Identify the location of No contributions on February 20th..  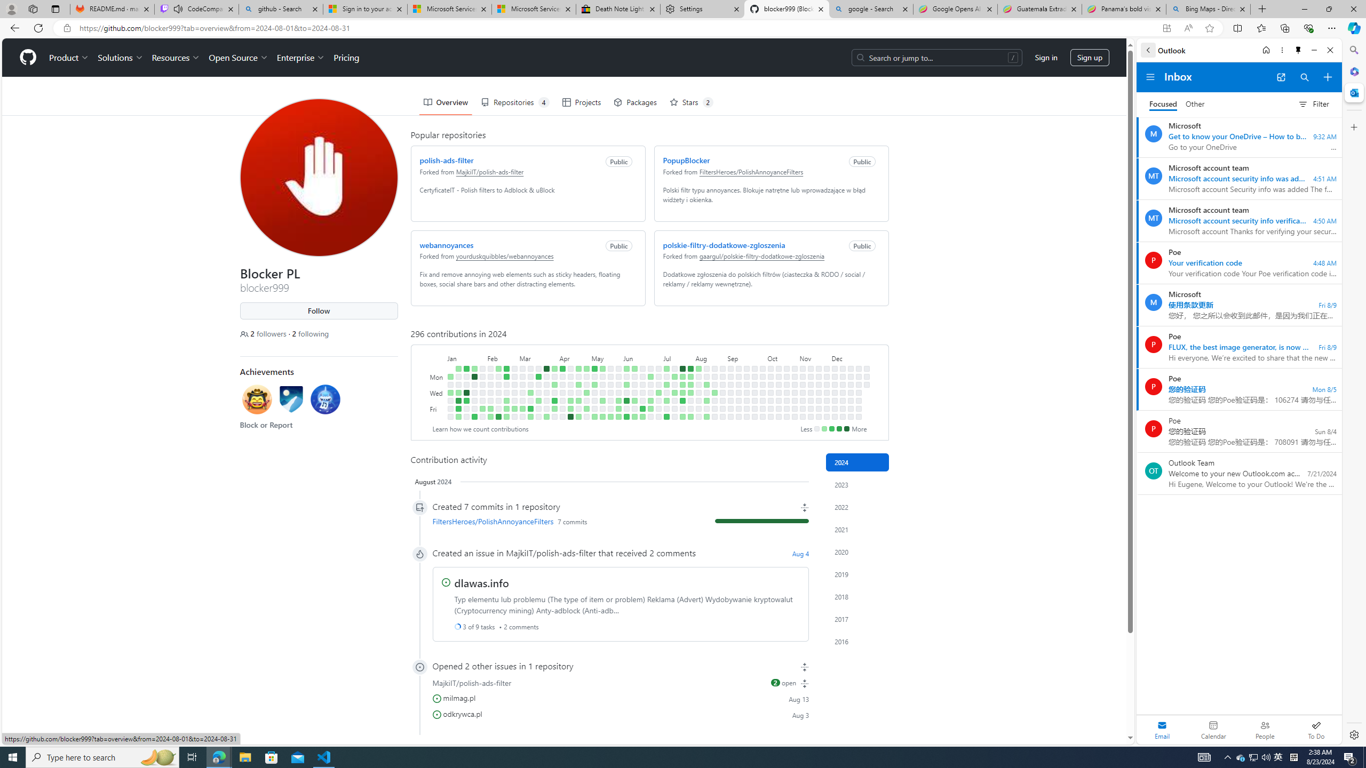
(506, 385).